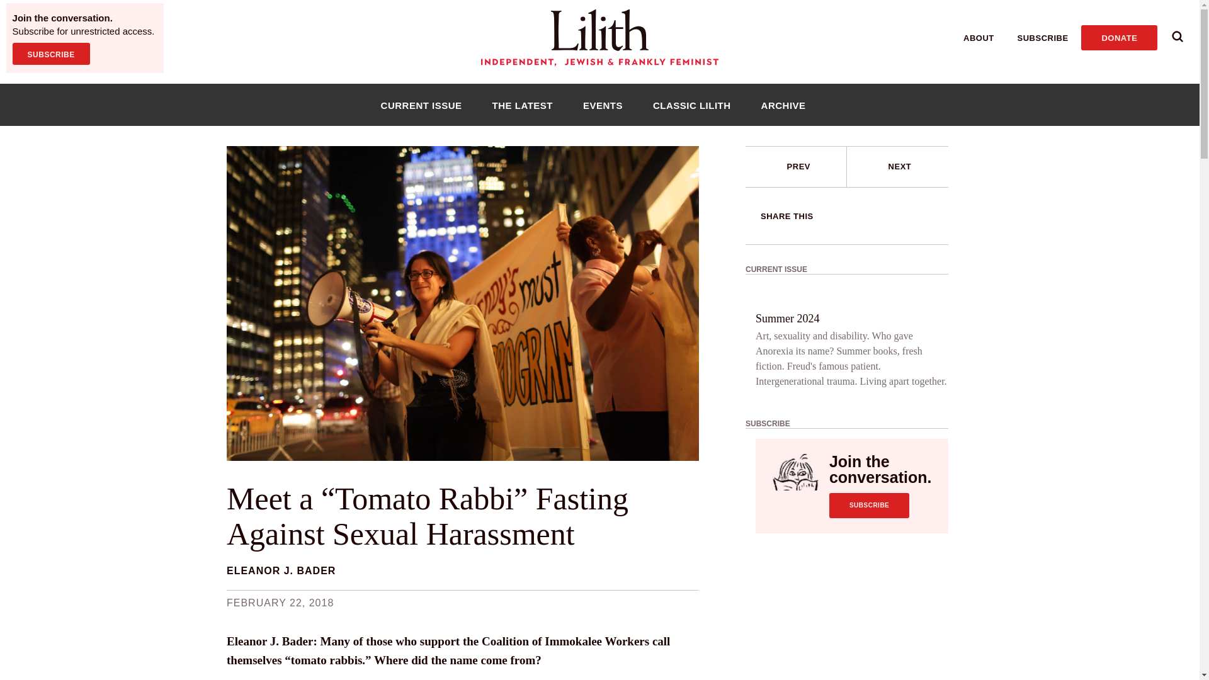 The height and width of the screenshot is (680, 1209). I want to click on CURRENT ISSUE, so click(421, 105).